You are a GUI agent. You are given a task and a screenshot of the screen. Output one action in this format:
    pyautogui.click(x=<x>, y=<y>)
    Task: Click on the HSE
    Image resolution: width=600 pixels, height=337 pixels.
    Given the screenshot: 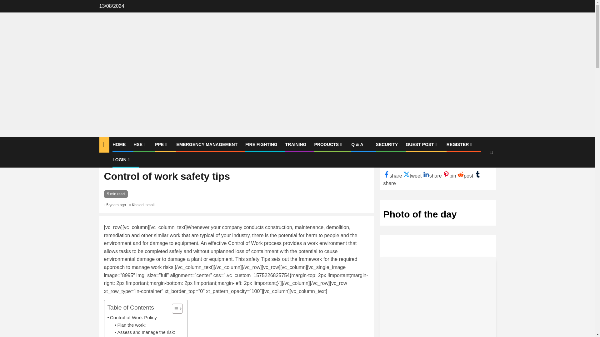 What is the action you would take?
    pyautogui.click(x=140, y=144)
    